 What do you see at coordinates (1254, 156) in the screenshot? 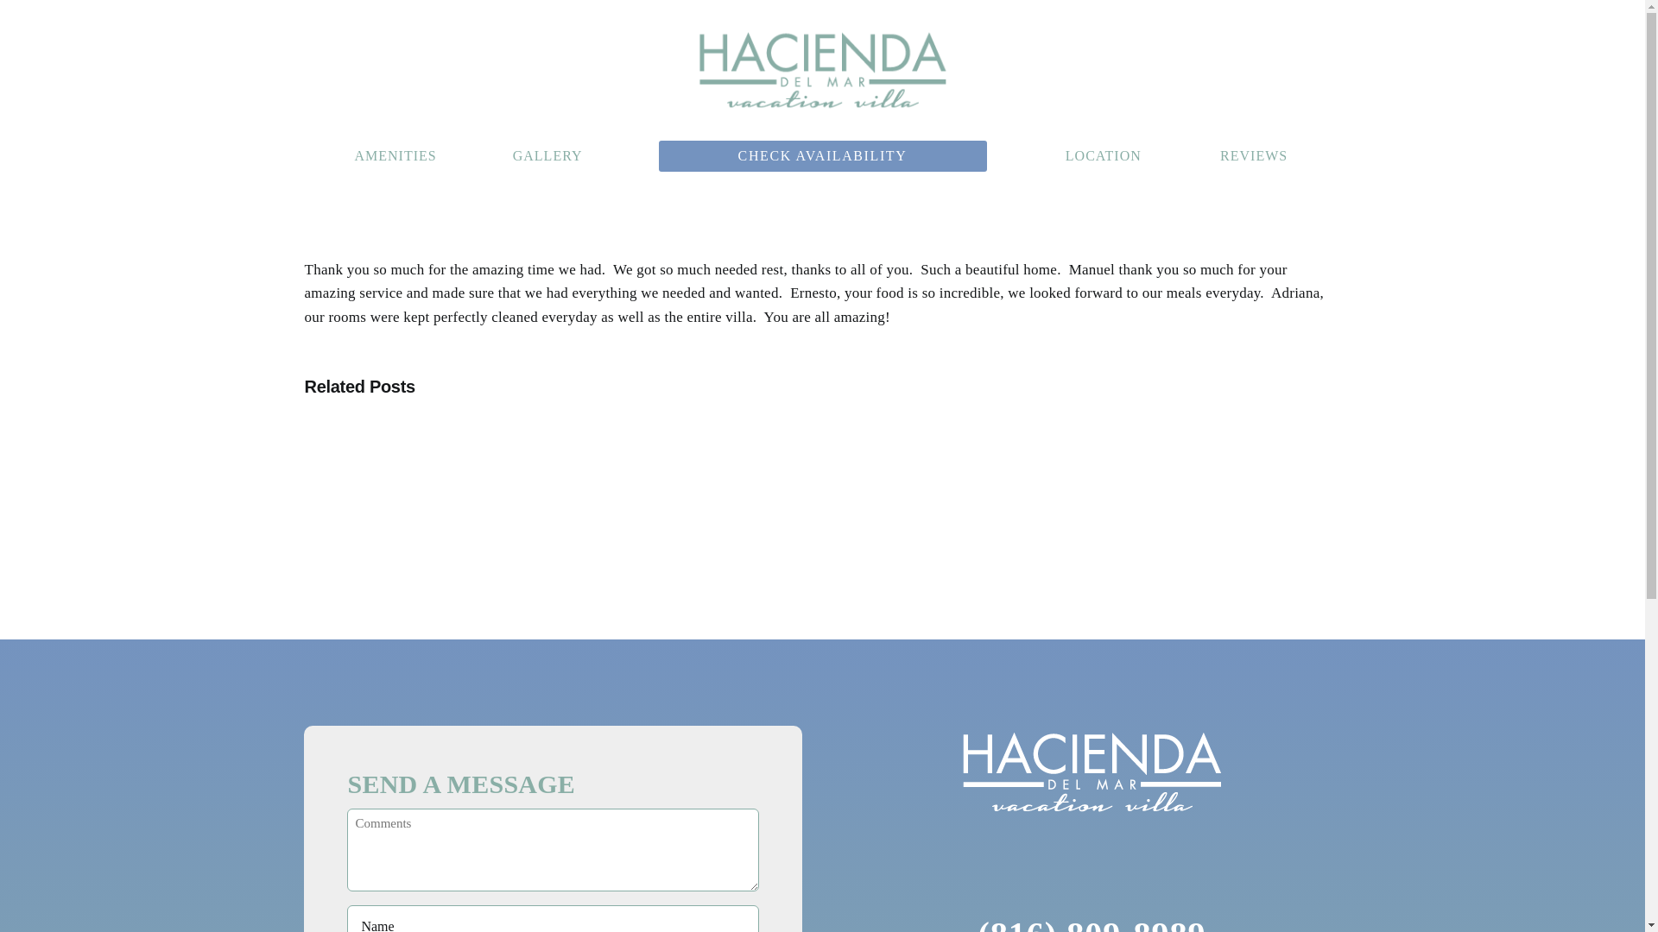
I see `REVIEWS` at bounding box center [1254, 156].